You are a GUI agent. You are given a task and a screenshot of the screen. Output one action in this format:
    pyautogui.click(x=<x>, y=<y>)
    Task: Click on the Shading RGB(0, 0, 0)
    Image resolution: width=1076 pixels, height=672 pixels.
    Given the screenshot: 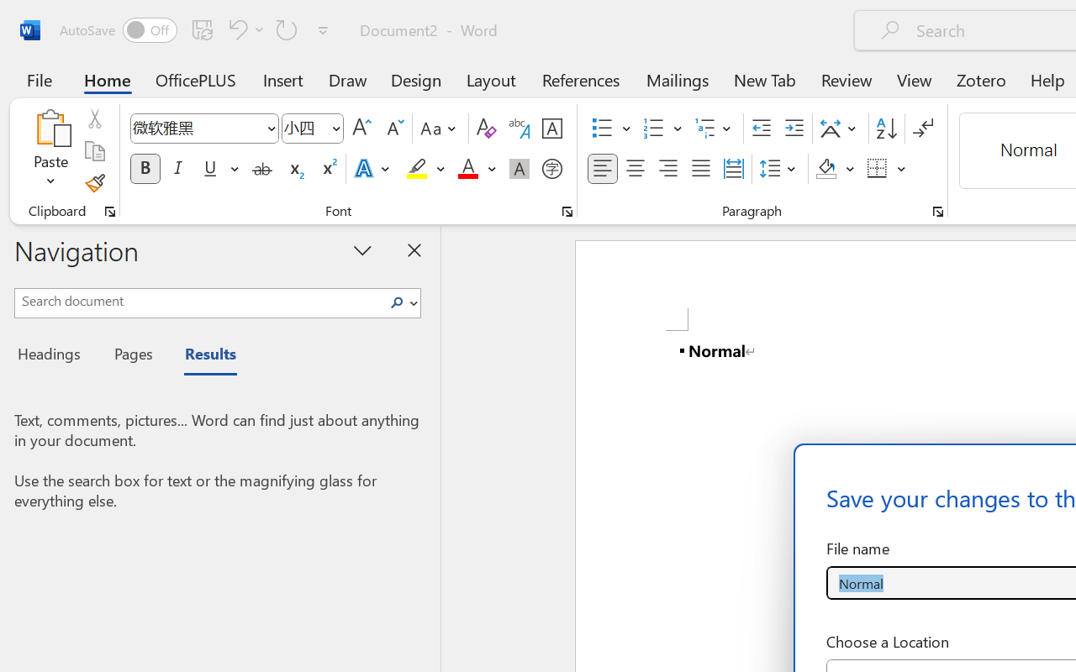 What is the action you would take?
    pyautogui.click(x=825, y=169)
    